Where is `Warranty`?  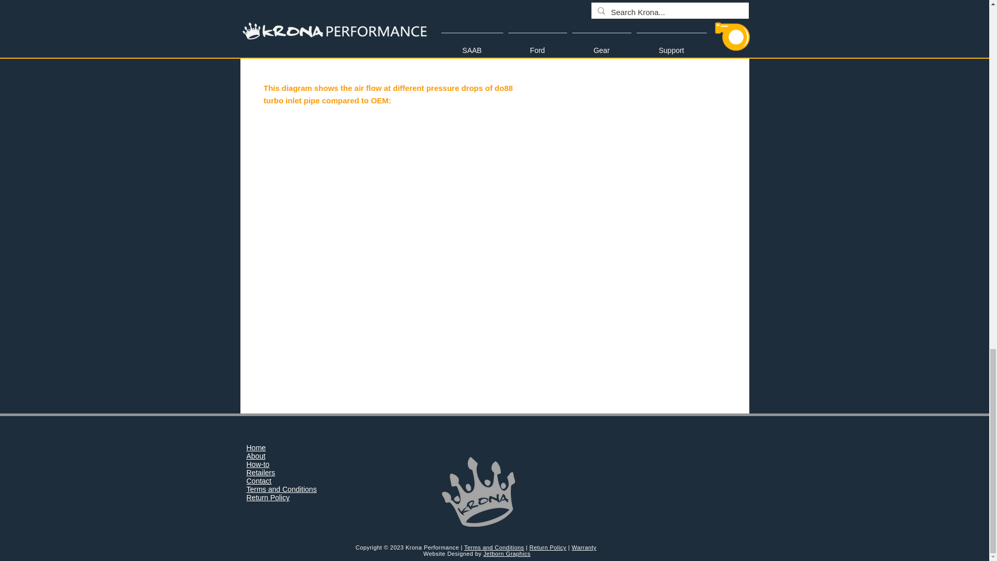 Warranty is located at coordinates (584, 547).